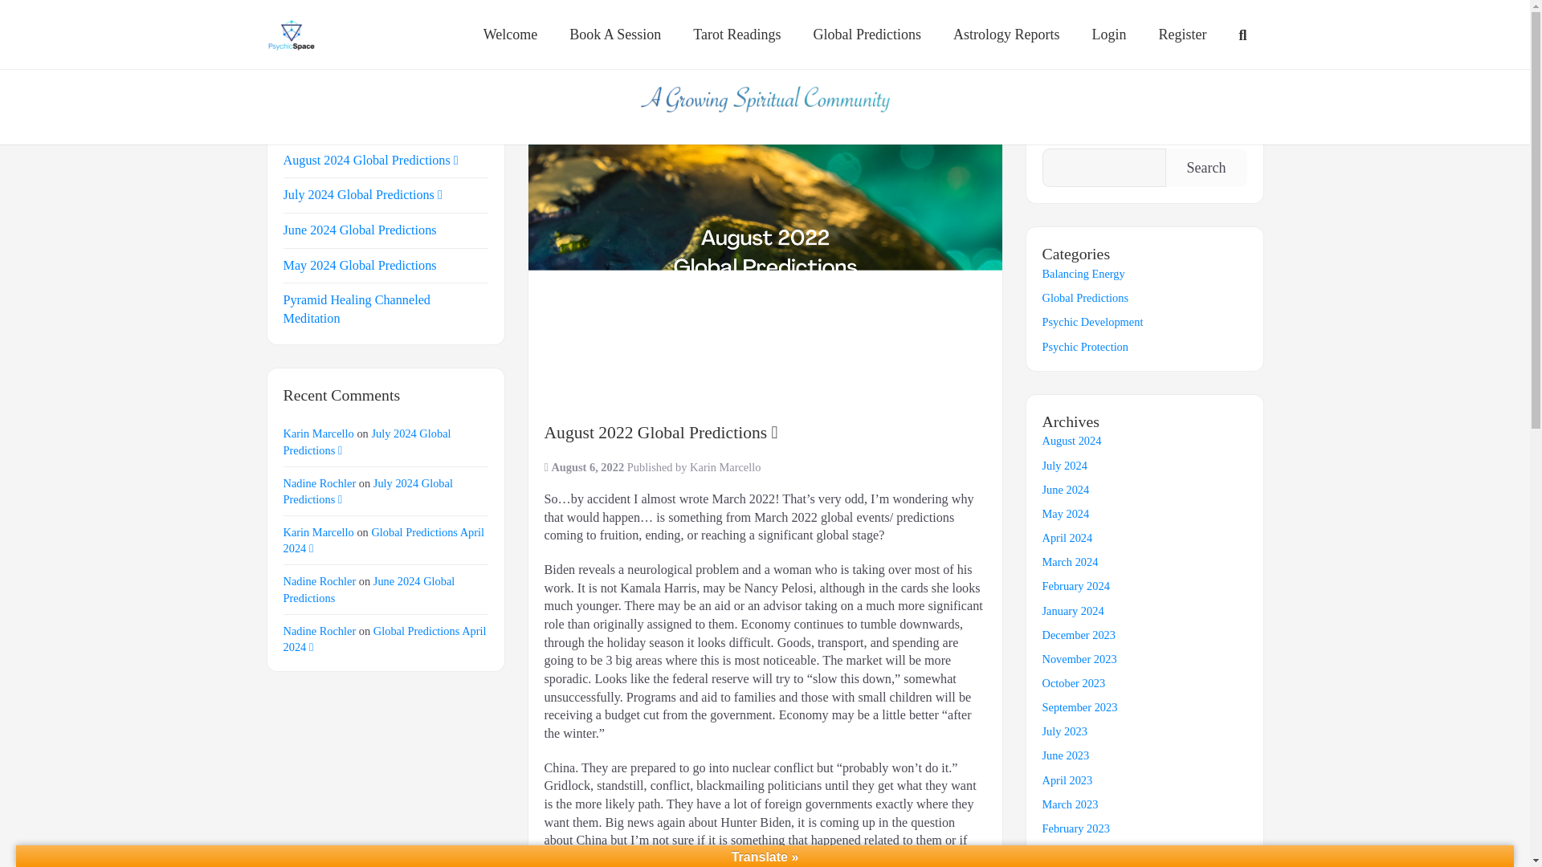 The height and width of the screenshot is (867, 1542). I want to click on Astrology Reports, so click(1007, 35).